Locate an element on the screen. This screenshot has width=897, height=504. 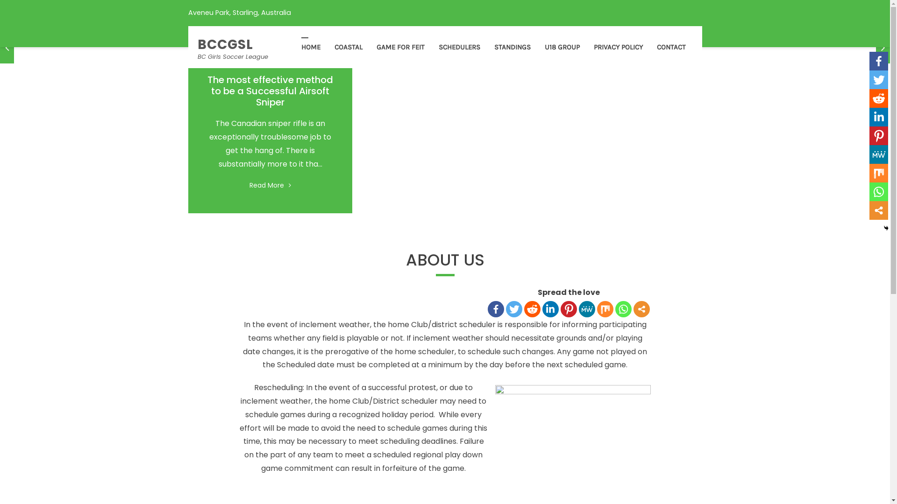
CONTACT is located at coordinates (671, 47).